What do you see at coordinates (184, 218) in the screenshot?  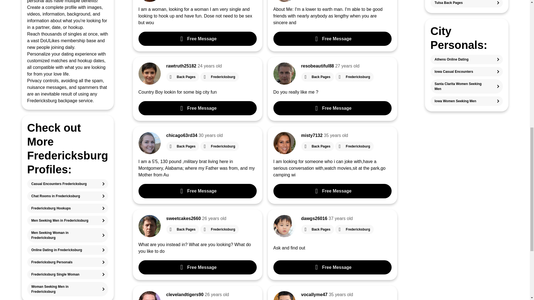 I see `sweetcakes2660` at bounding box center [184, 218].